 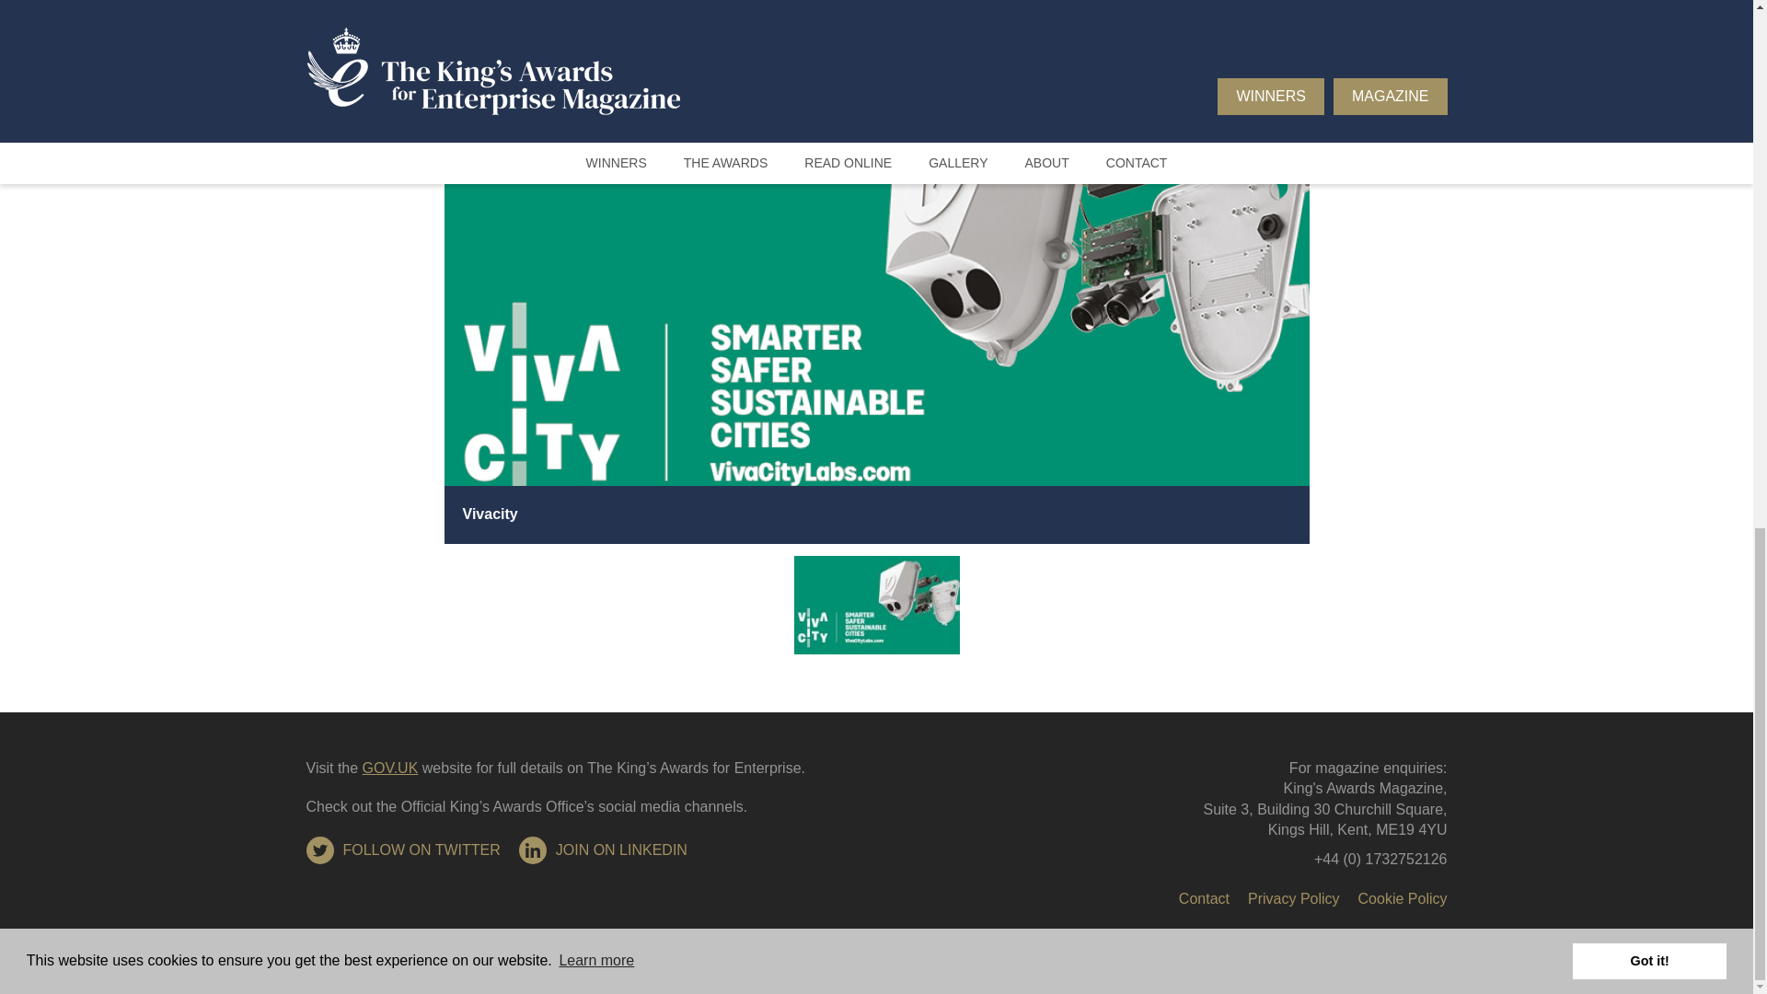 I want to click on Site by TILT, so click(x=1408, y=937).